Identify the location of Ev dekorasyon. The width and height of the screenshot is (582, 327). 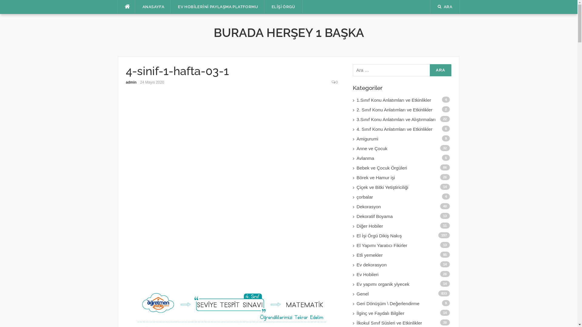
(404, 265).